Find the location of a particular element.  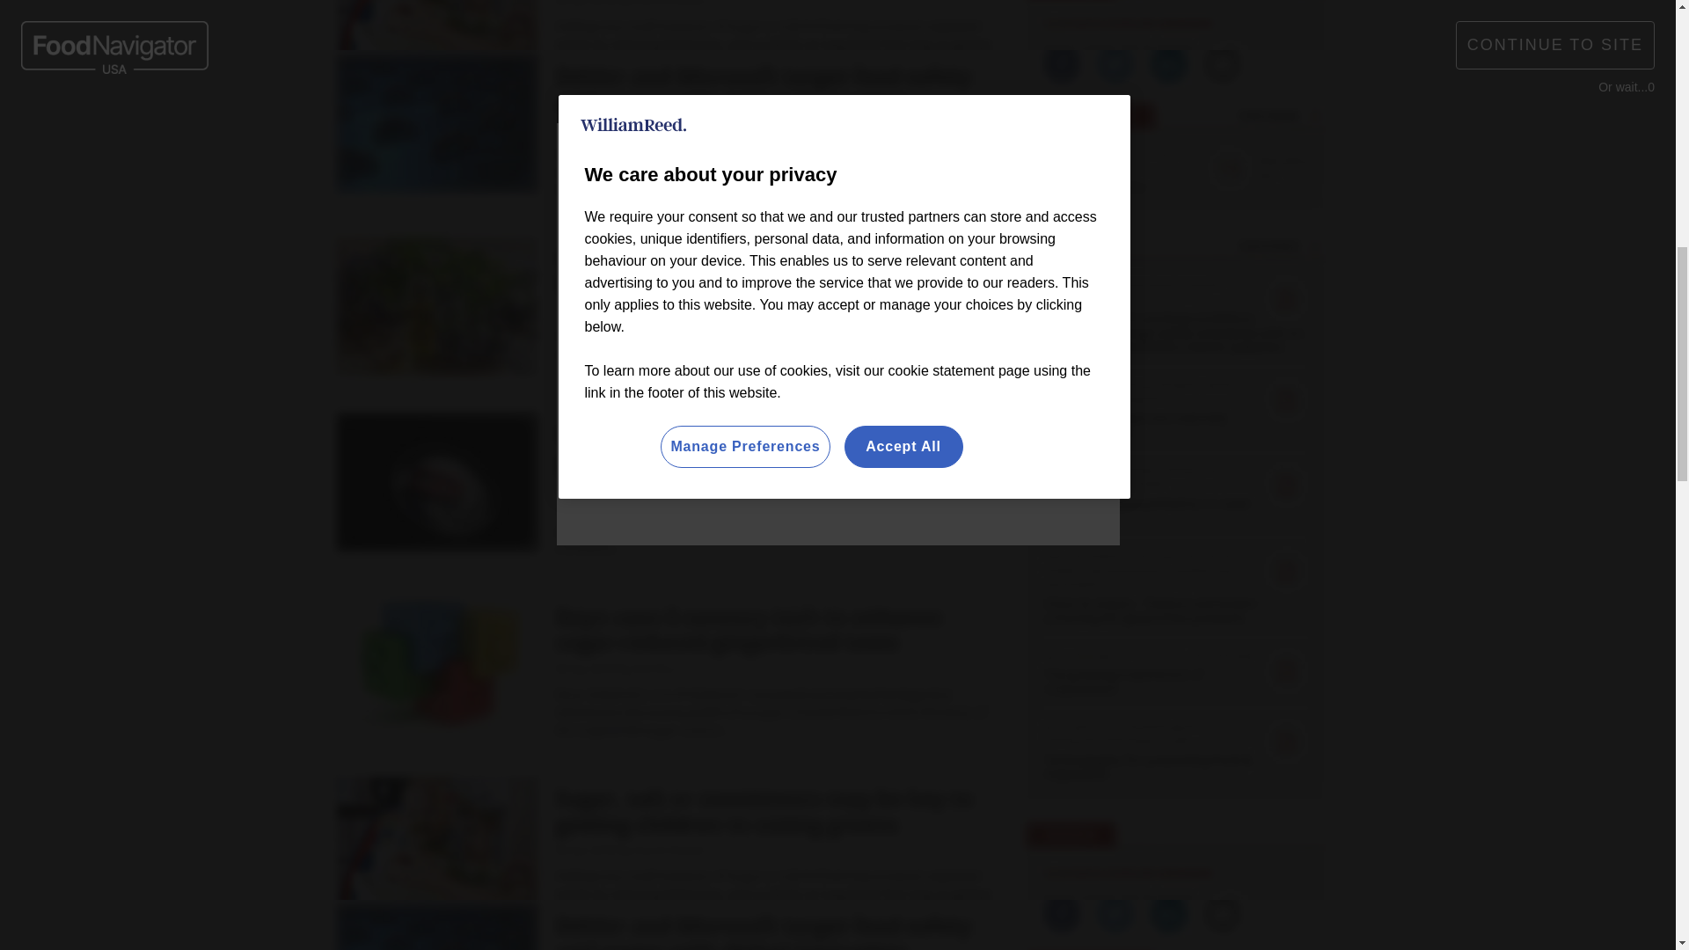

3rd party ad content is located at coordinates (662, 440).